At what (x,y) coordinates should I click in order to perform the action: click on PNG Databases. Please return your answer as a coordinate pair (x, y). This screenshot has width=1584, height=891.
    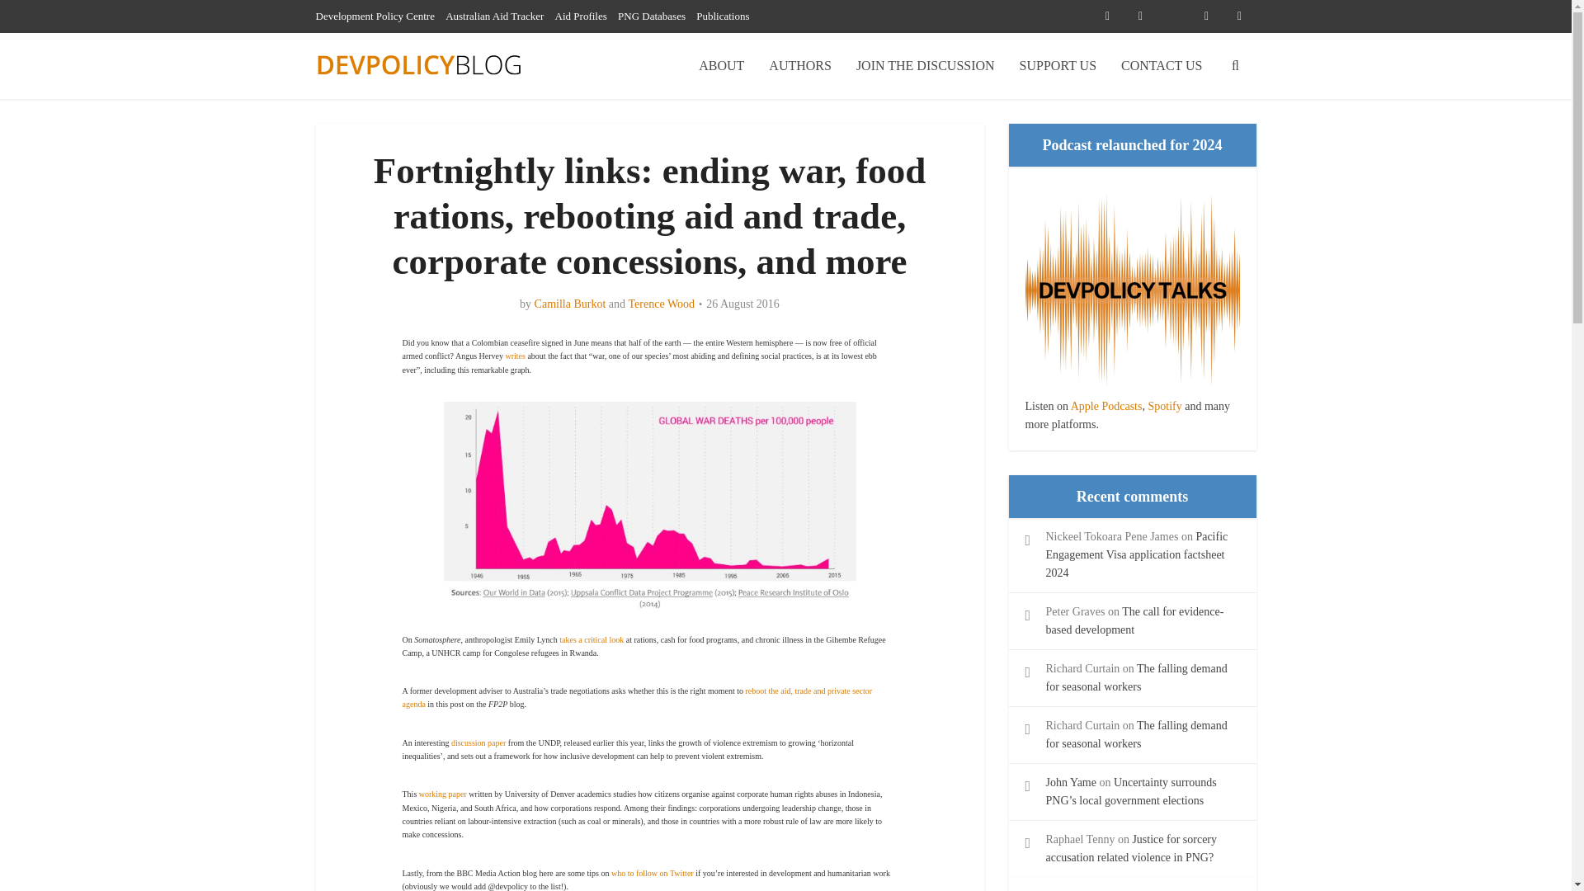
    Looking at the image, I should click on (652, 16).